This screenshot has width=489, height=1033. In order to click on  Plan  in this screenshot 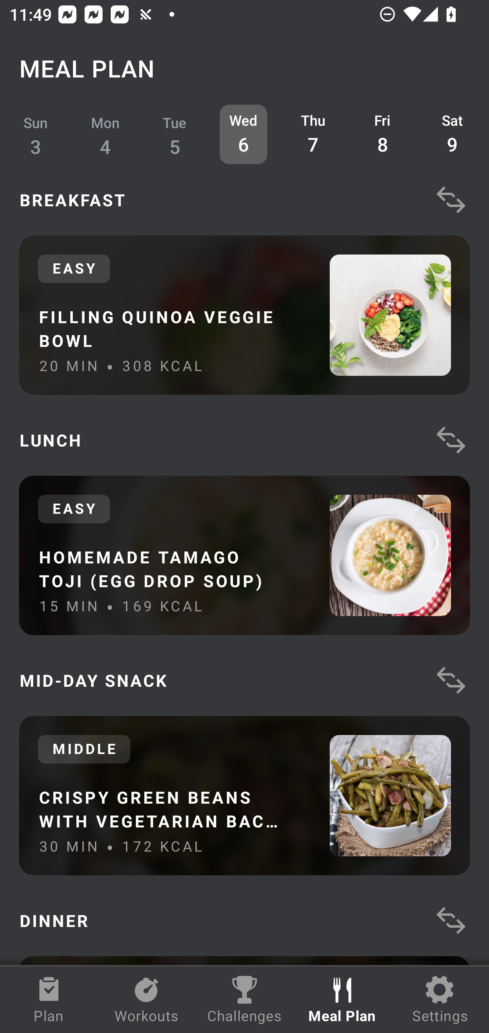, I will do `click(49, 1000)`.